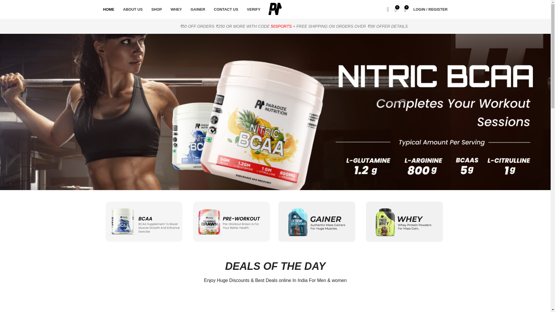 This screenshot has height=312, width=555. What do you see at coordinates (226, 9) in the screenshot?
I see `CONTACT US` at bounding box center [226, 9].